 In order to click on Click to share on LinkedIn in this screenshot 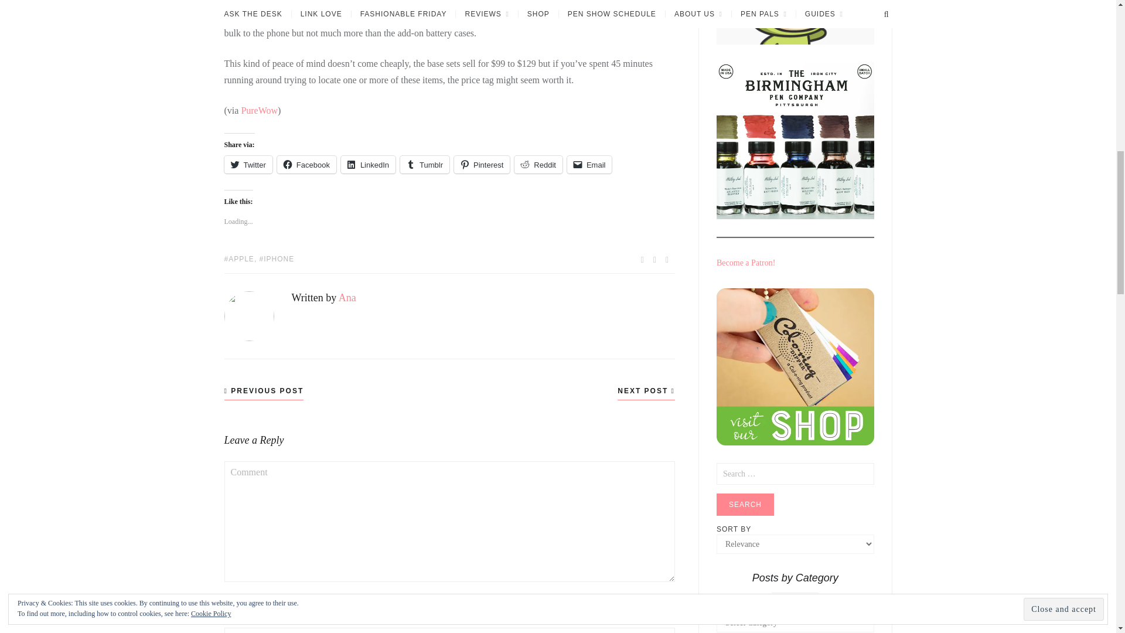, I will do `click(368, 164)`.